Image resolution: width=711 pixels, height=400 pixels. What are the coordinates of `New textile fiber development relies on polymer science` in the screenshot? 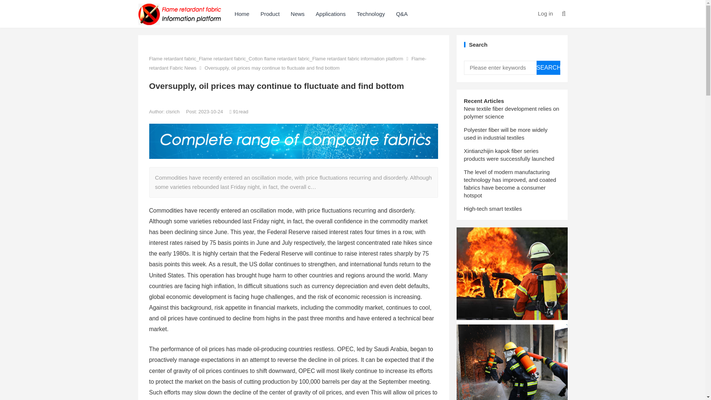 It's located at (511, 113).